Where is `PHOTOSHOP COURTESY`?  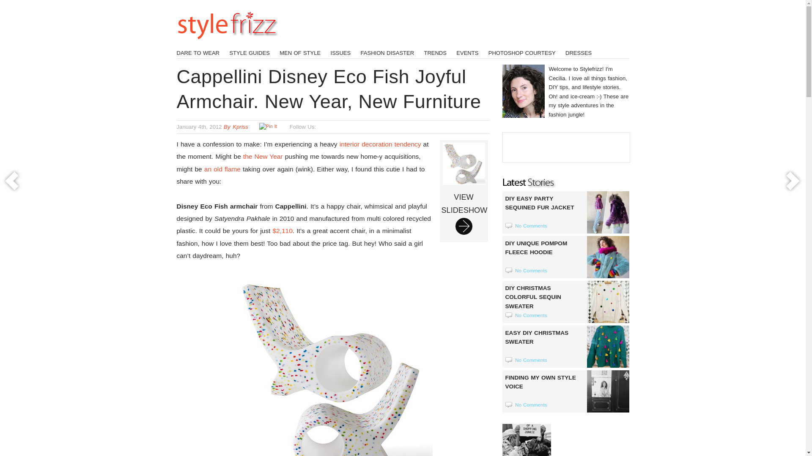 PHOTOSHOP COURTESY is located at coordinates (522, 52).